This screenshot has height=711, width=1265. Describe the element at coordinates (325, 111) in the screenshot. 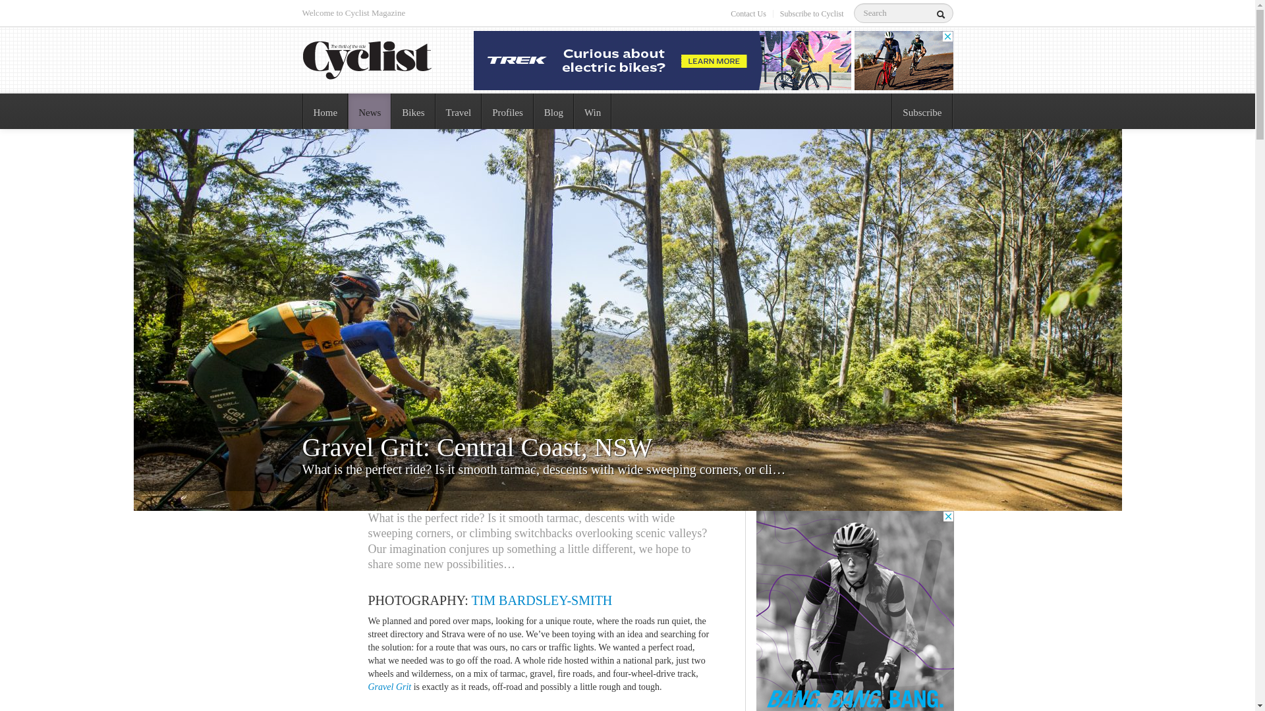

I see `Home` at that location.